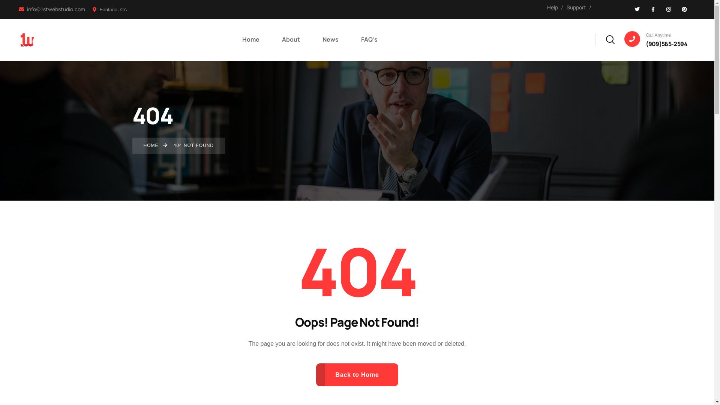  Describe the element at coordinates (576, 7) in the screenshot. I see `Support` at that location.